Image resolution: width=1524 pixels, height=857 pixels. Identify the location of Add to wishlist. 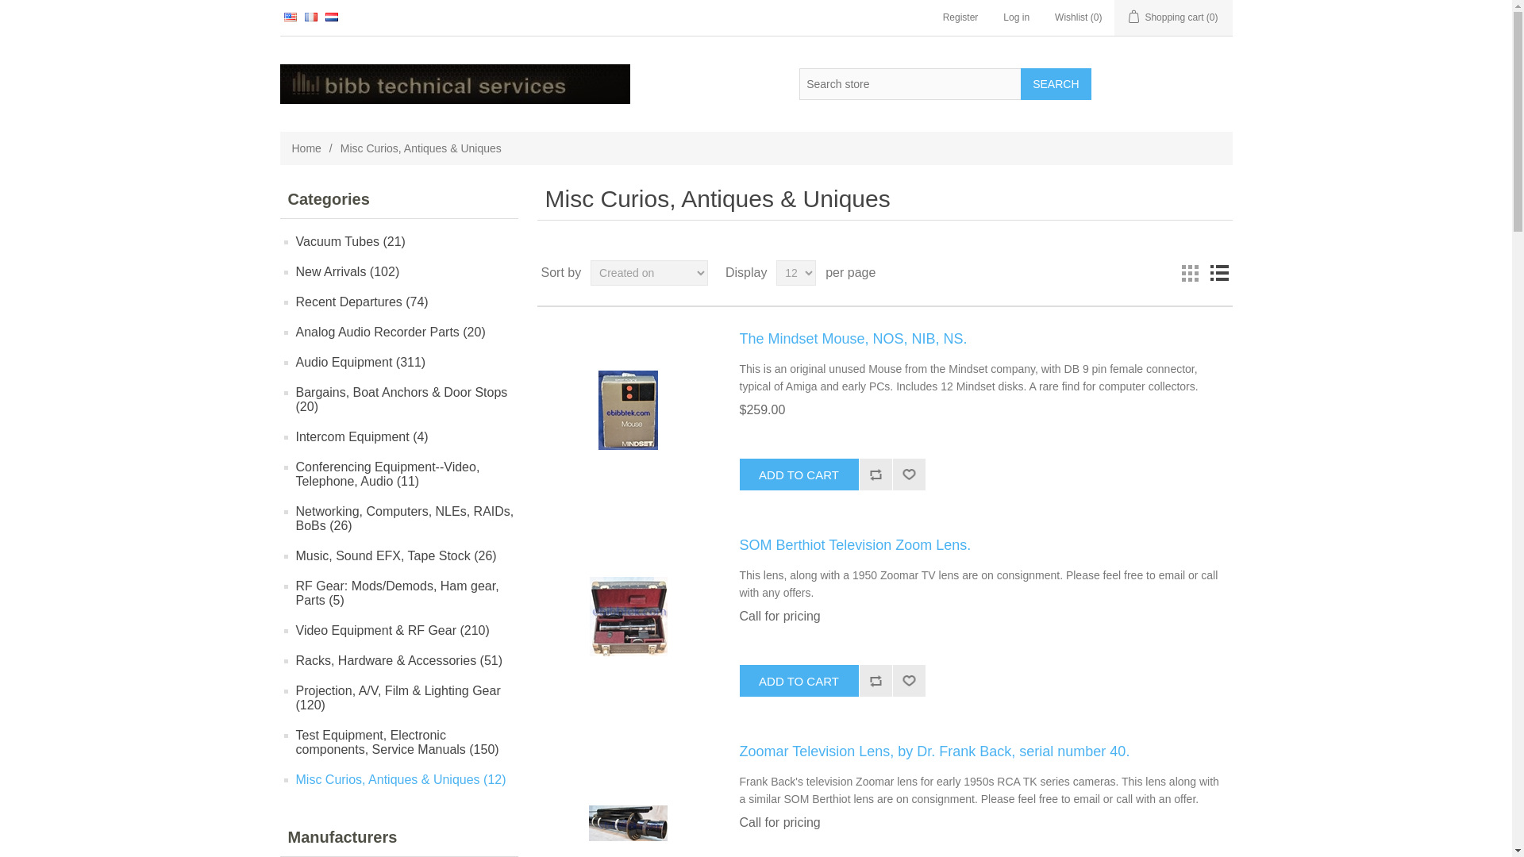
(908, 474).